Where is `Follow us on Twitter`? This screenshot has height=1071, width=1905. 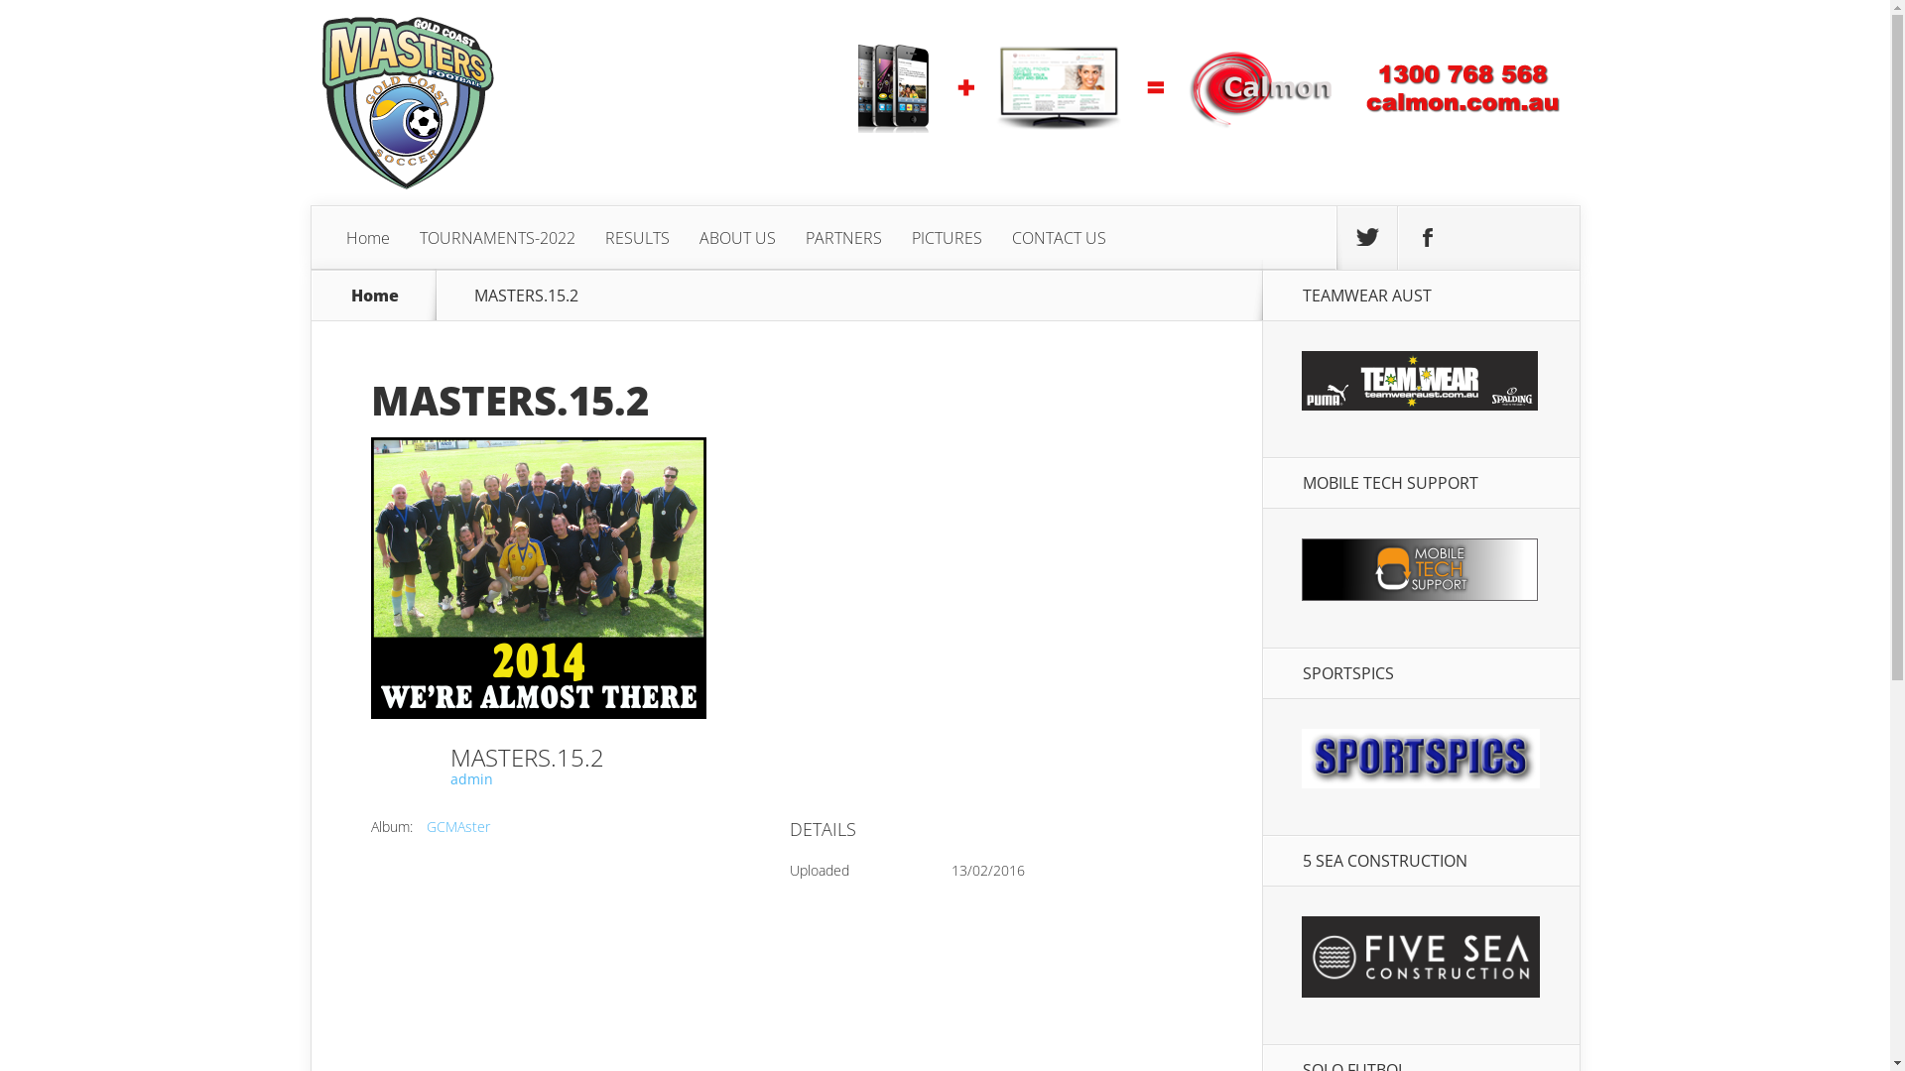 Follow us on Twitter is located at coordinates (1367, 238).